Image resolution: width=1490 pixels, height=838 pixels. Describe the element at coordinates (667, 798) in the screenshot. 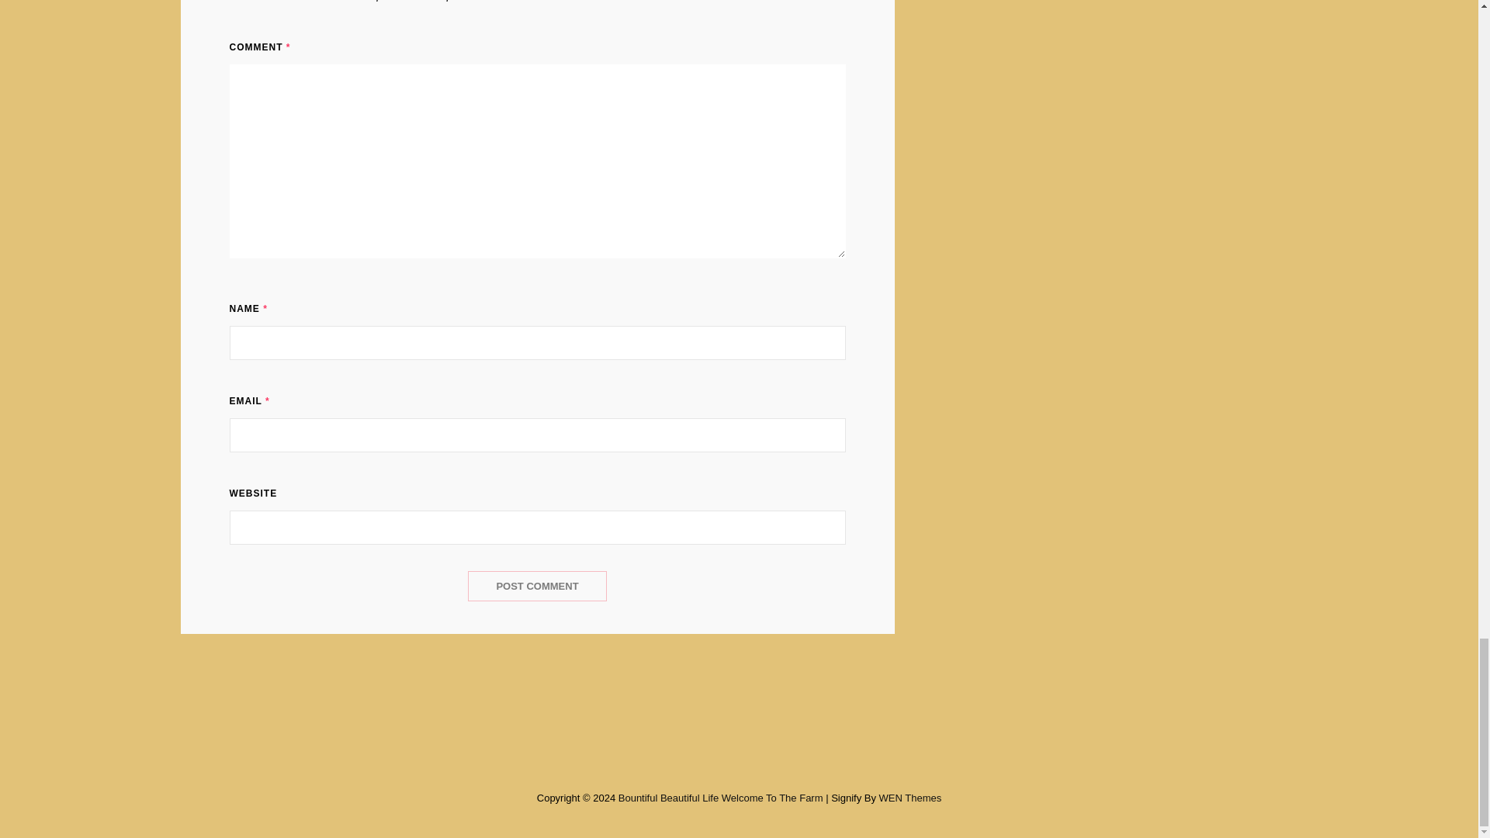

I see `Bountiful Beautiful Life` at that location.